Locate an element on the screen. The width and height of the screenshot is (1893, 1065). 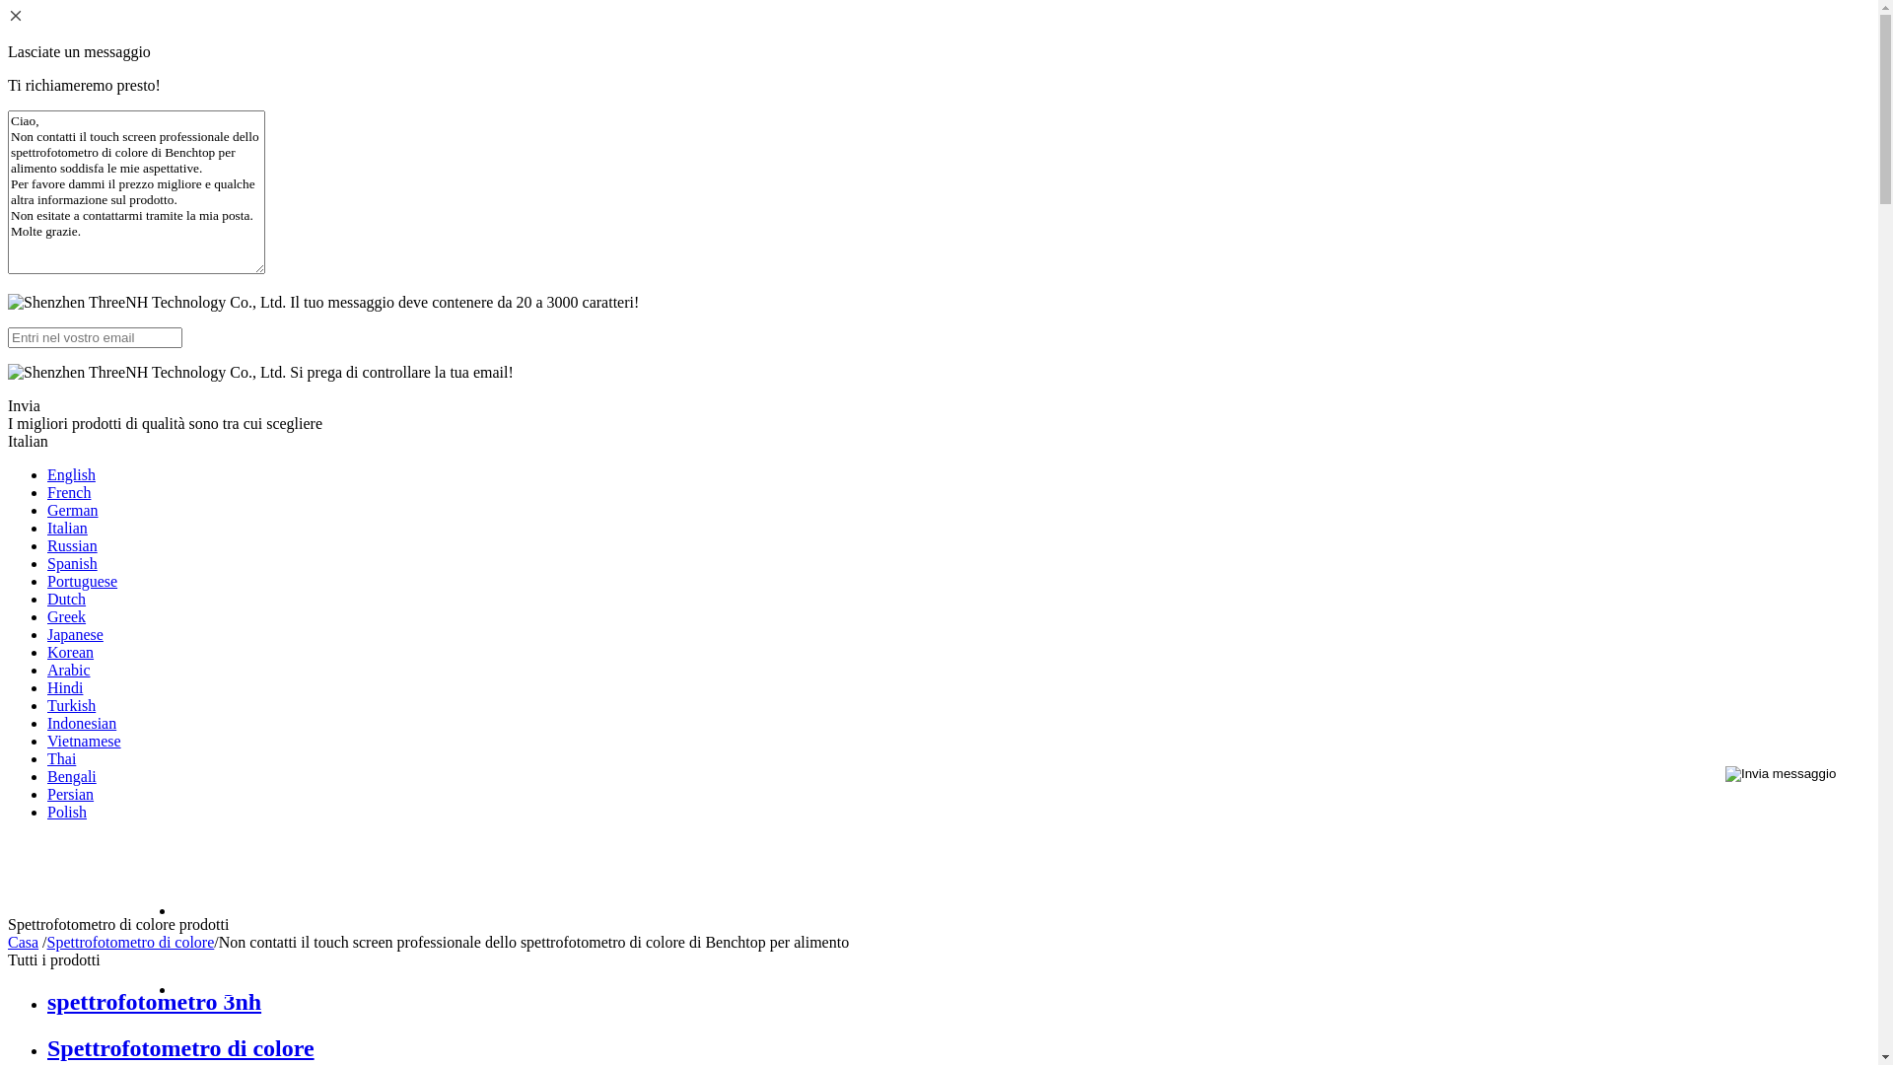
German is located at coordinates (73, 103).